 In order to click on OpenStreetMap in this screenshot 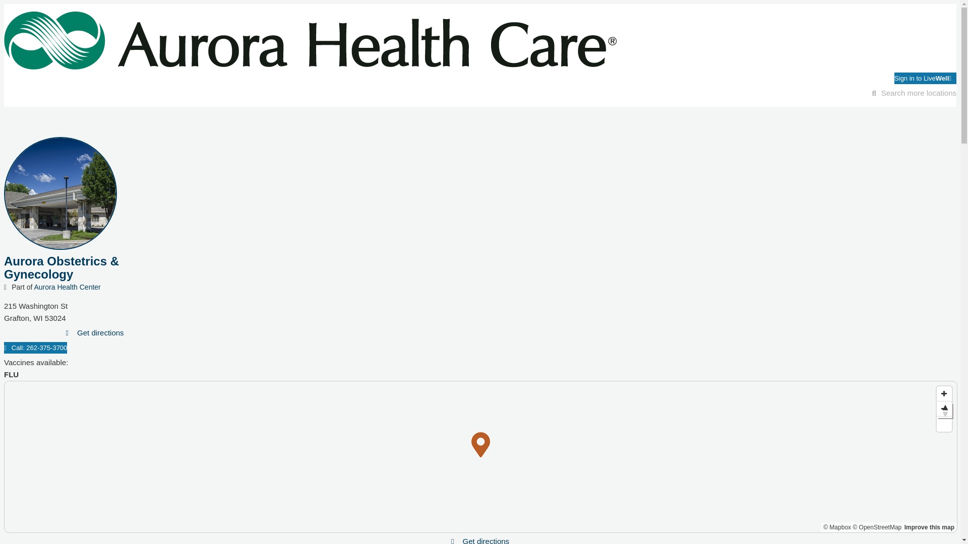, I will do `click(877, 527)`.